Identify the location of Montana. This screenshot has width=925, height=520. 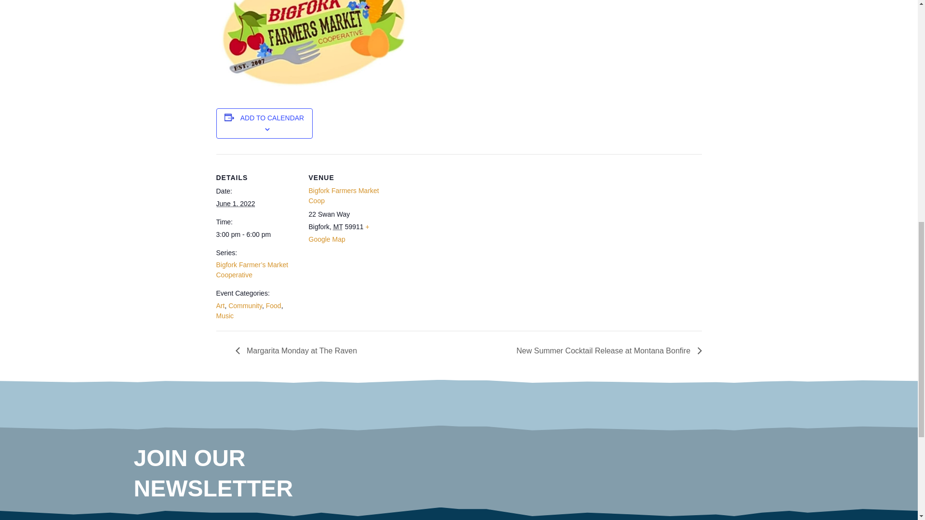
(338, 227).